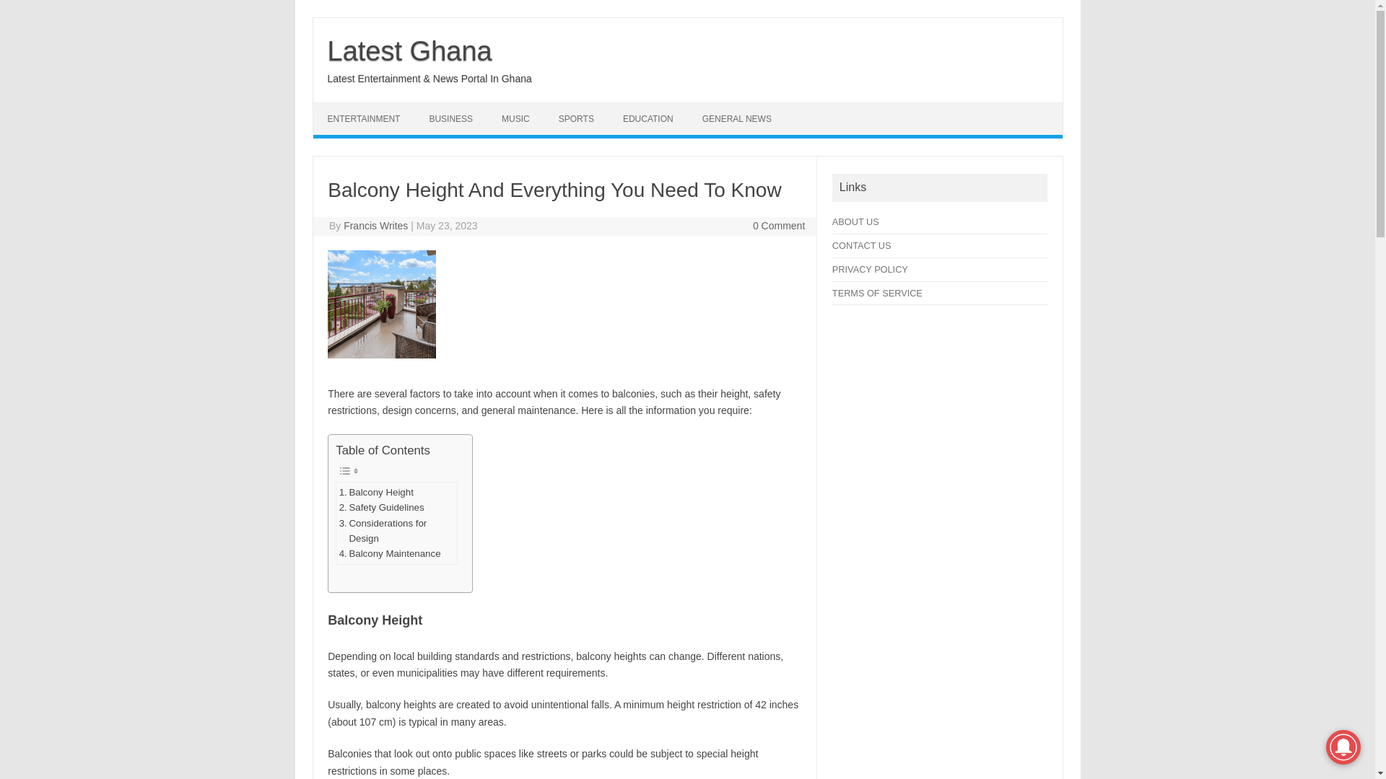 The image size is (1386, 779). I want to click on Balcony Height, so click(376, 492).